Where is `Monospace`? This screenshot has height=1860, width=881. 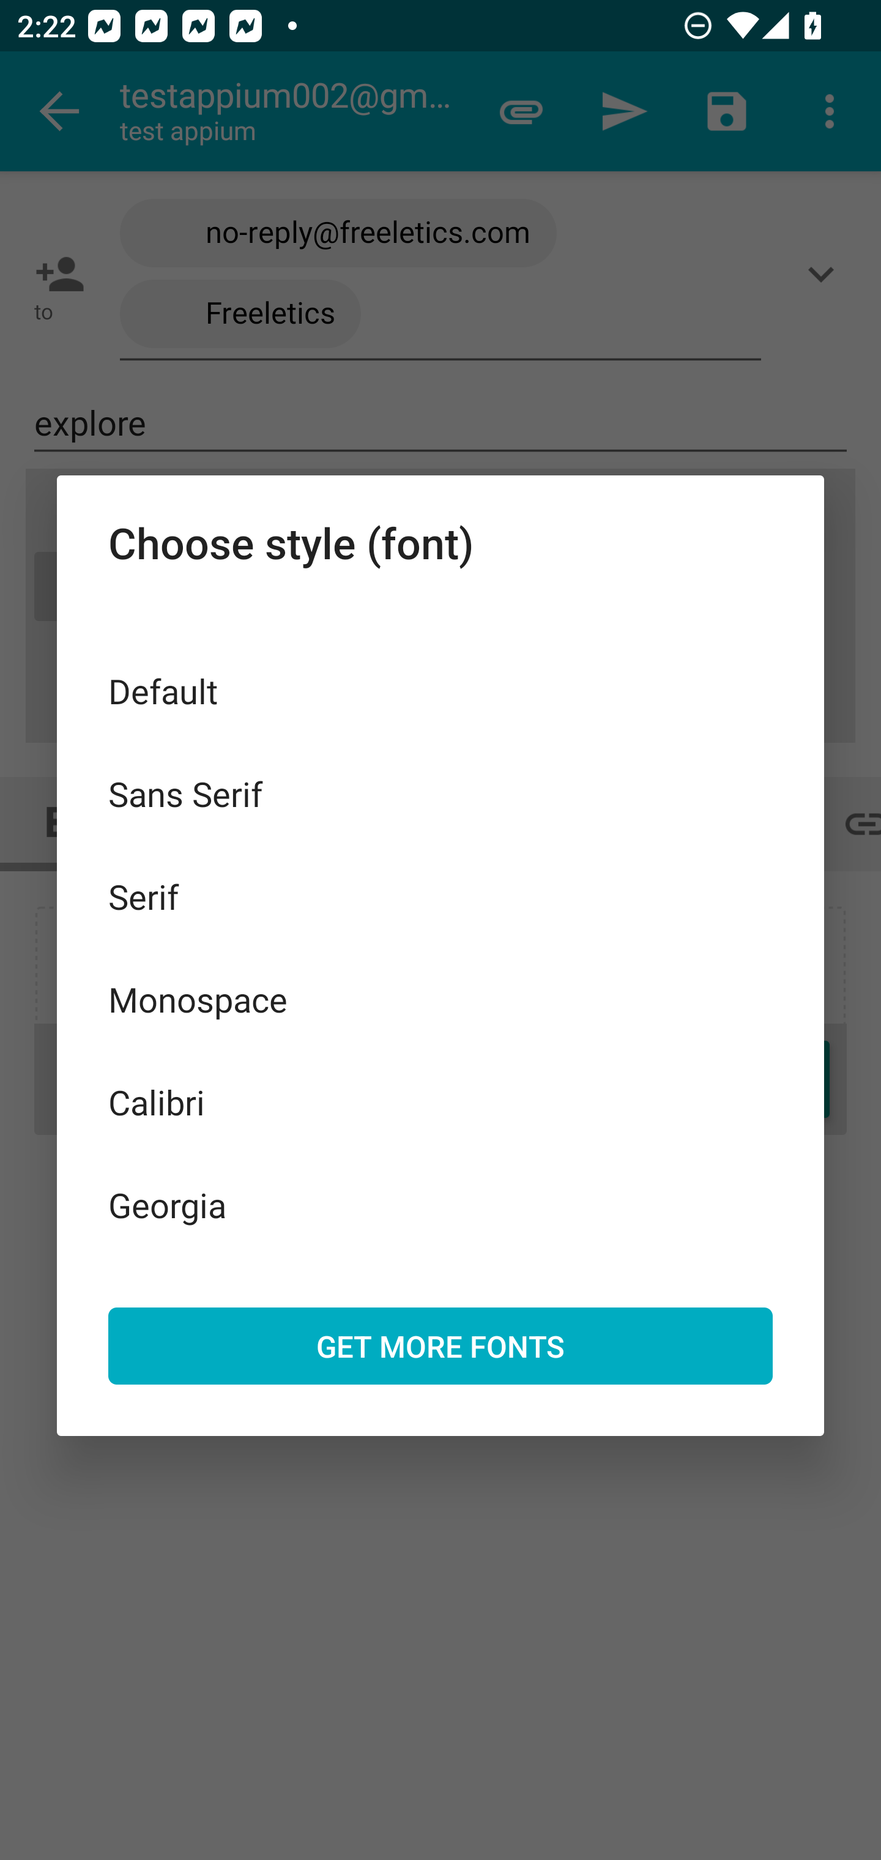
Monospace is located at coordinates (441, 1000).